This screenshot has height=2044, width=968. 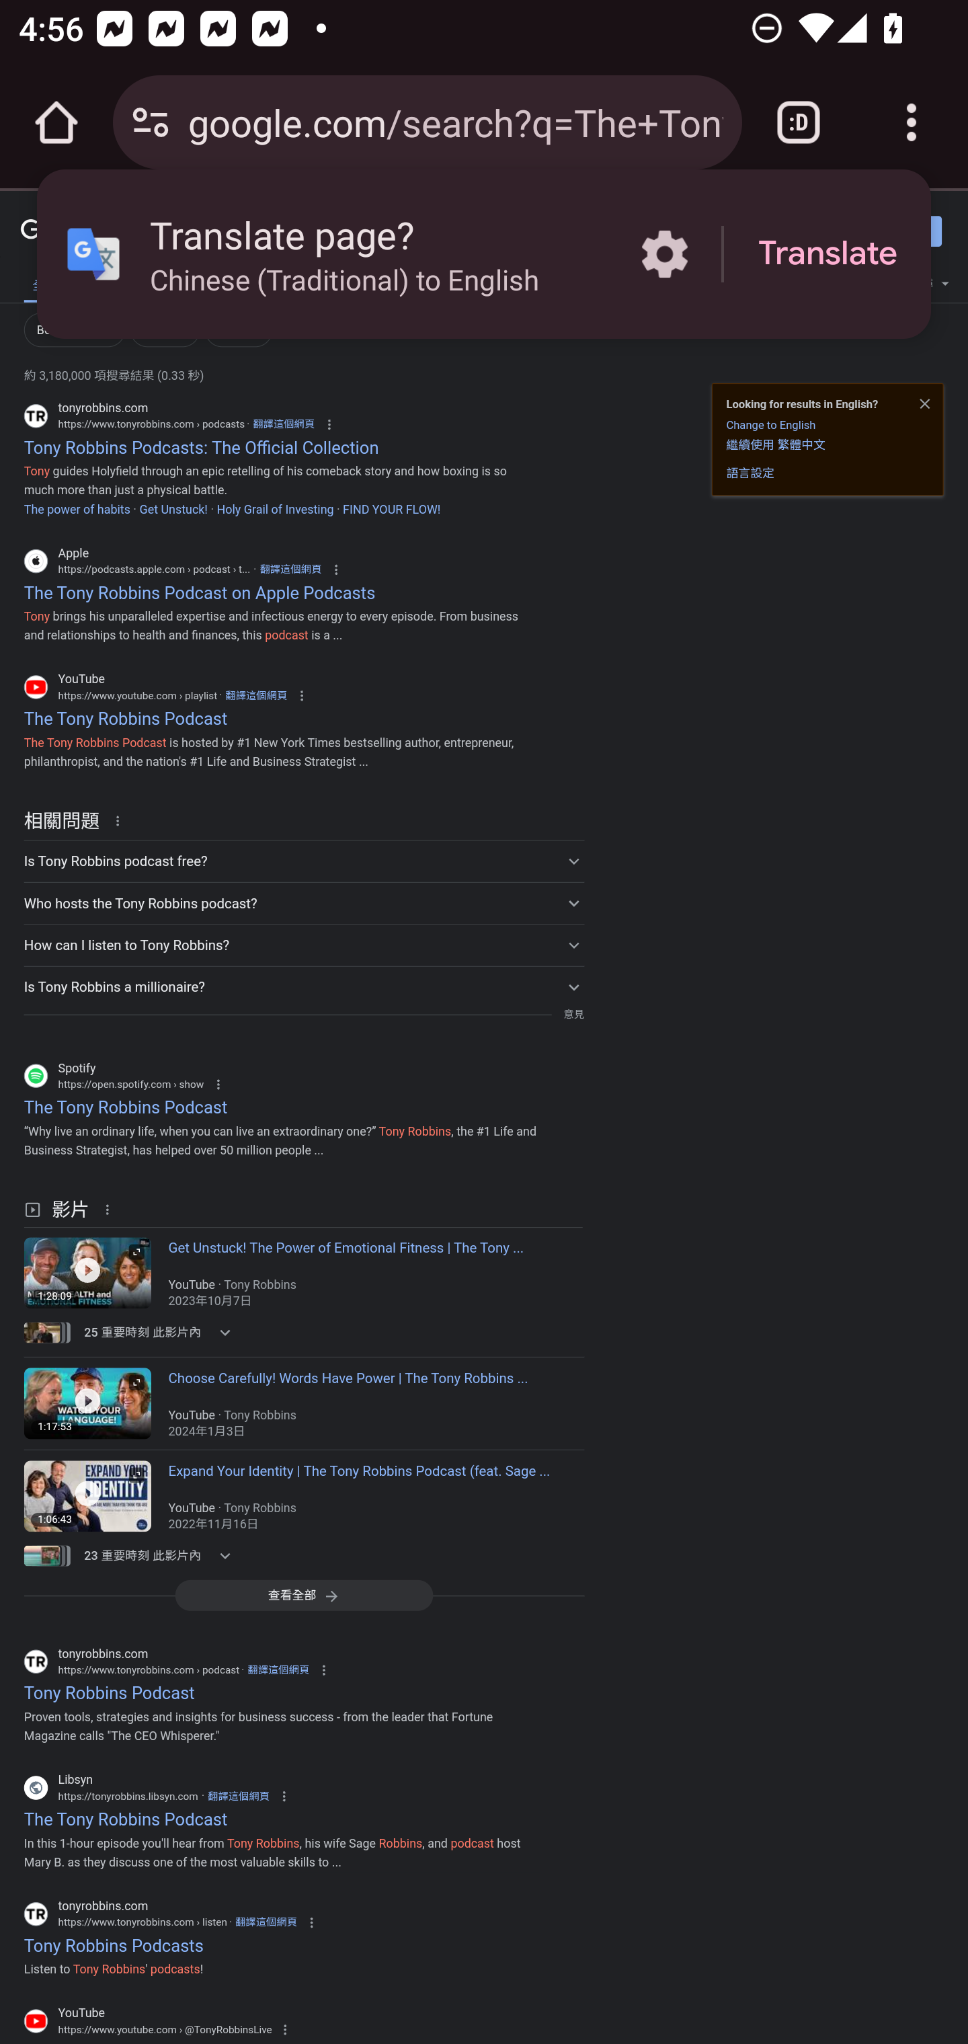 What do you see at coordinates (161, 1333) in the screenshot?
I see `25 重要時刻  此影片內` at bounding box center [161, 1333].